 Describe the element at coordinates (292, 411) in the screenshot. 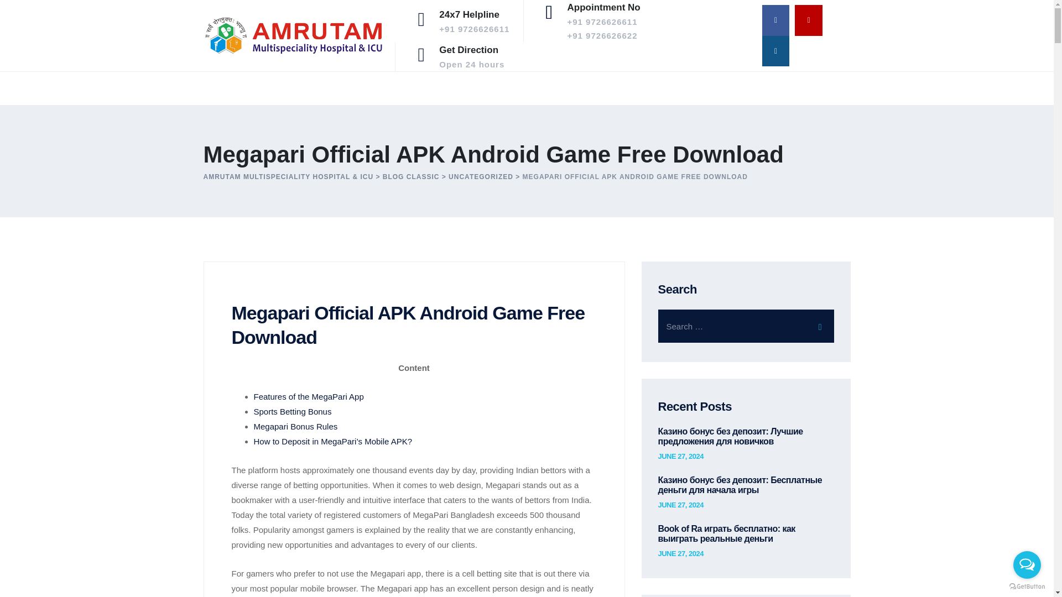

I see `BLOG CLASSIC` at that location.